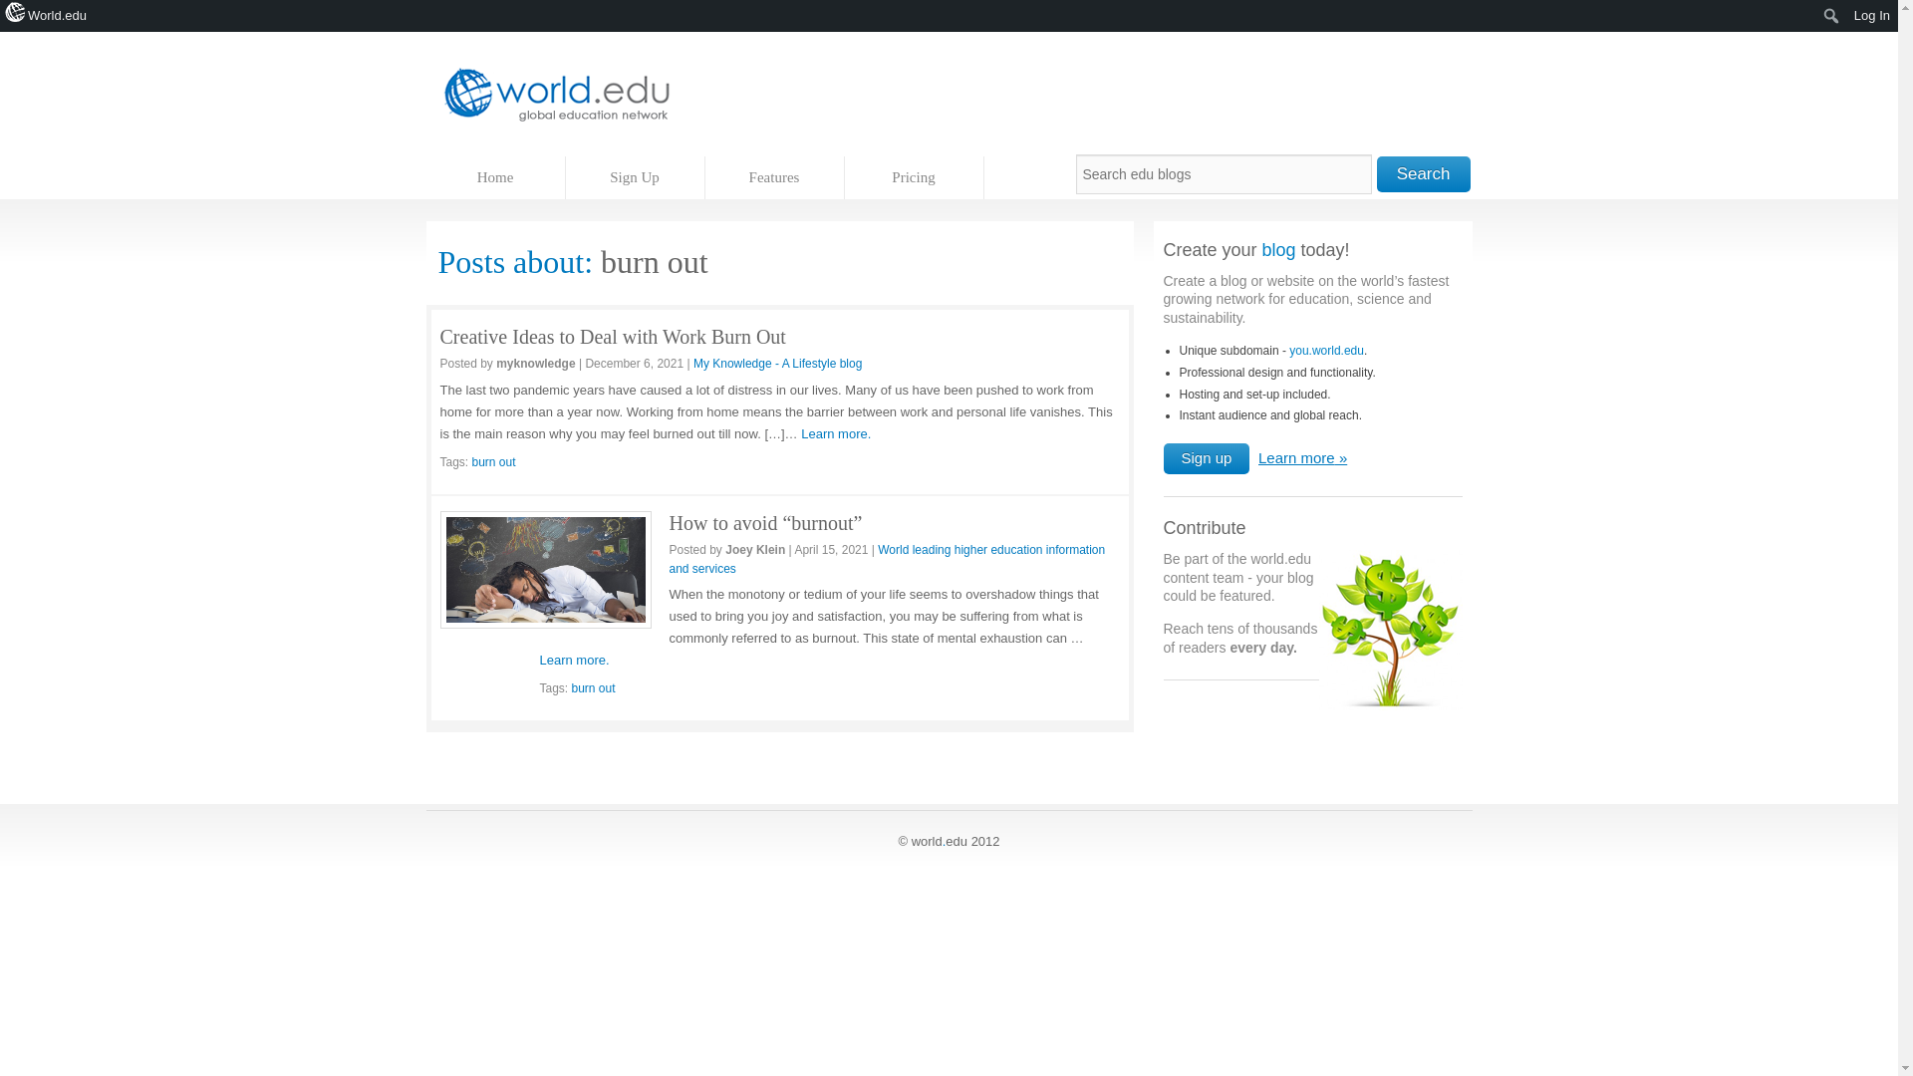 The width and height of the screenshot is (1913, 1076). I want to click on World.edu, so click(47, 16).